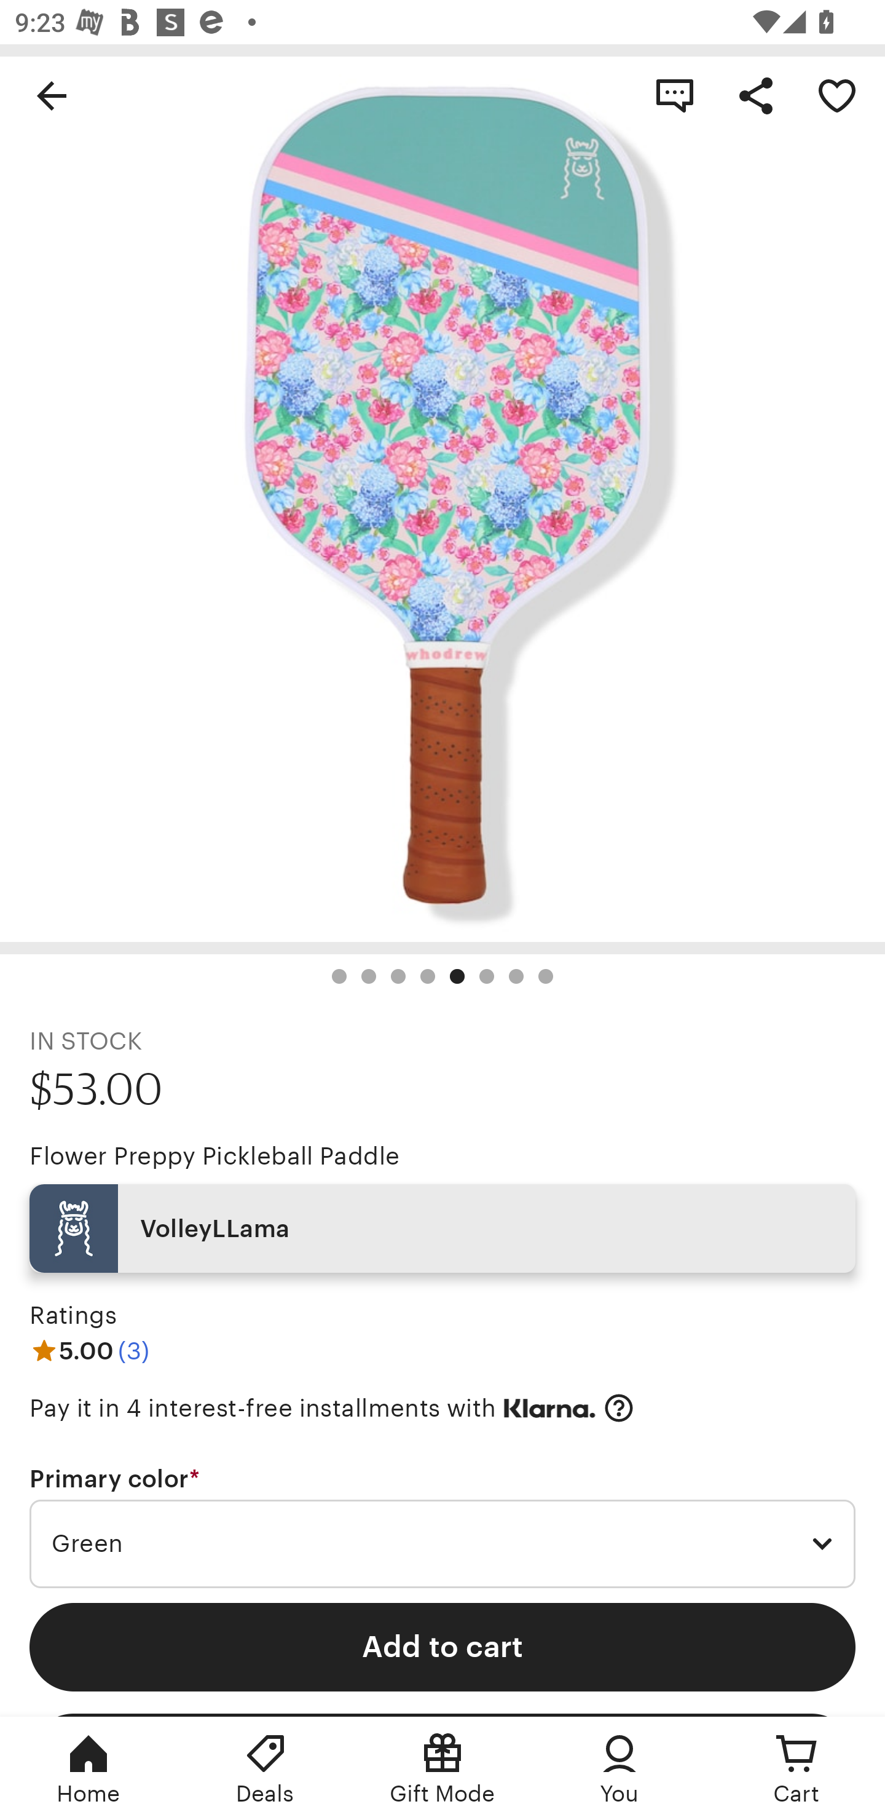 The height and width of the screenshot is (1820, 885). What do you see at coordinates (675, 95) in the screenshot?
I see `Contact shop` at bounding box center [675, 95].